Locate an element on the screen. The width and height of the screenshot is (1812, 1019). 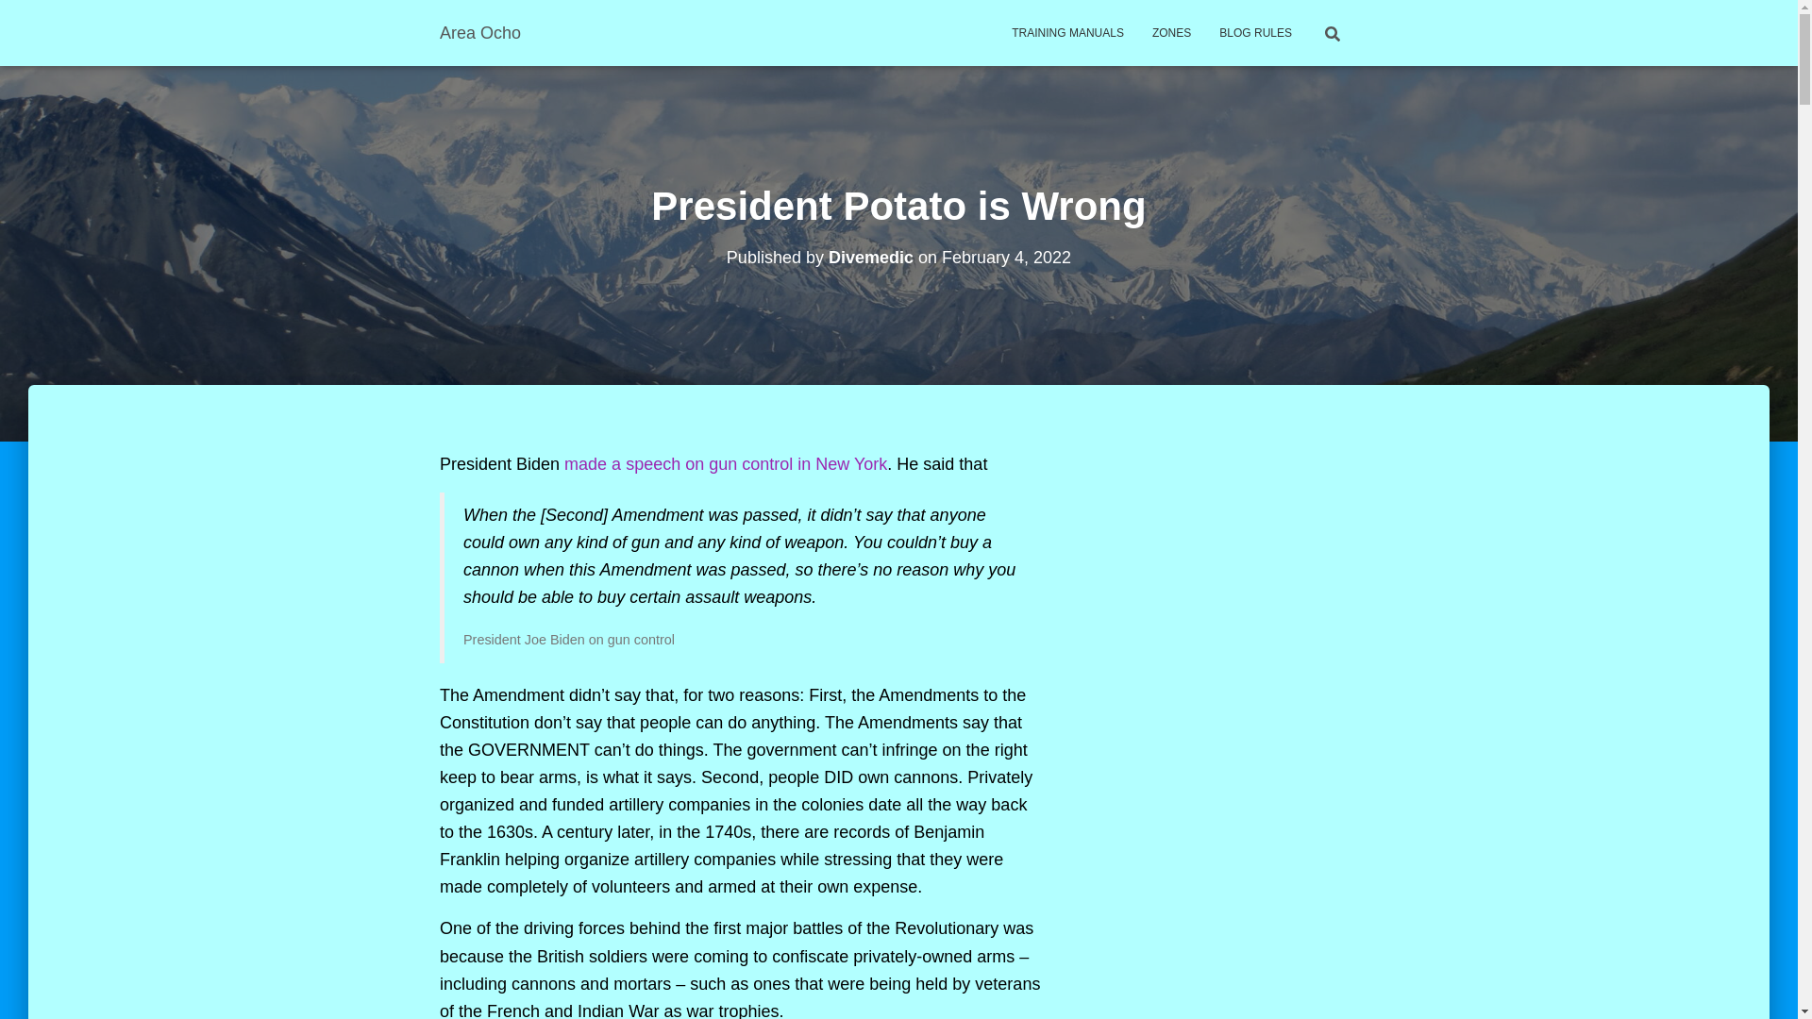
Training Manuals is located at coordinates (1067, 32).